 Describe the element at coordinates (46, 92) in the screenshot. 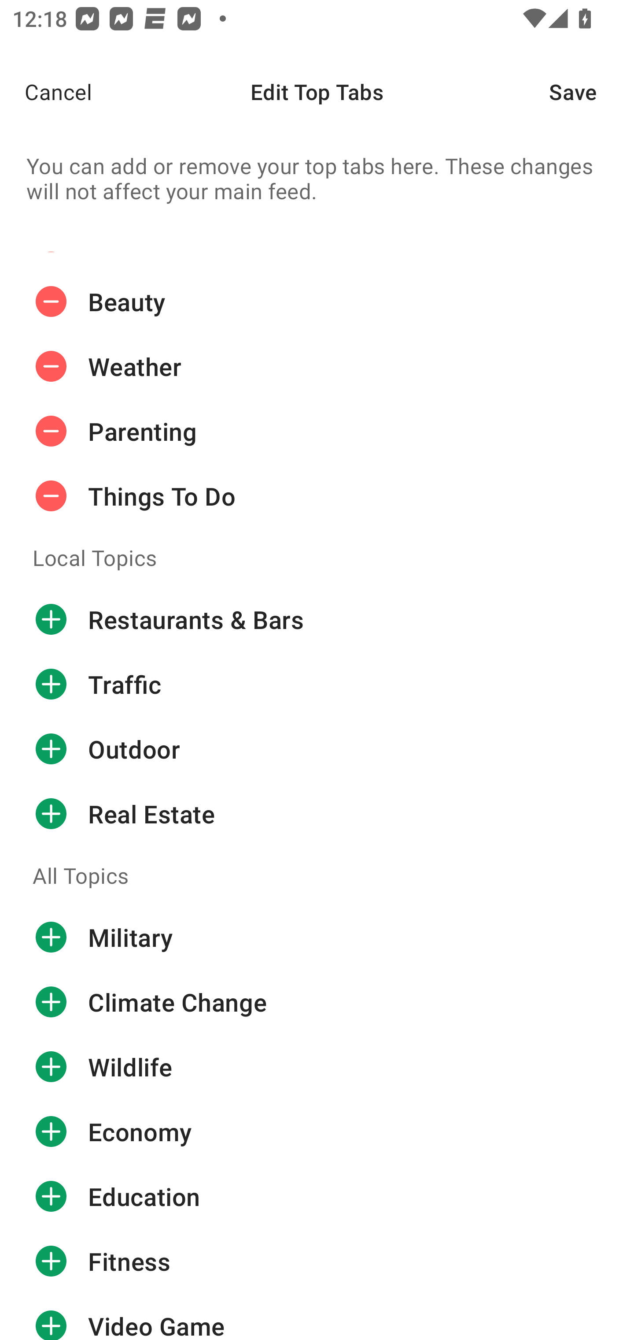

I see `Cancel` at that location.